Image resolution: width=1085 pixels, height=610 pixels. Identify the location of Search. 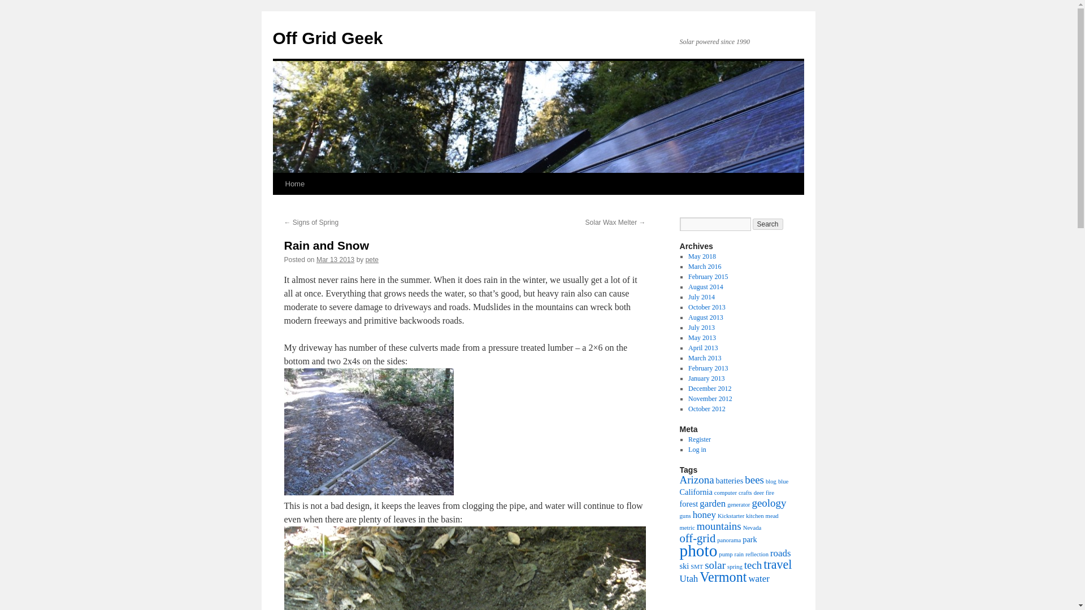
(768, 224).